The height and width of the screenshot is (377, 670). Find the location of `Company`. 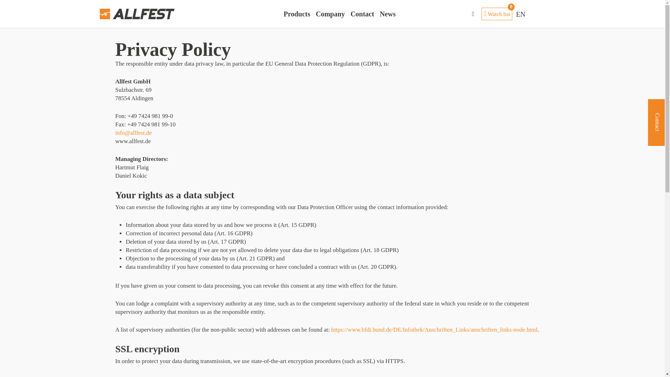

Company is located at coordinates (497, 14).